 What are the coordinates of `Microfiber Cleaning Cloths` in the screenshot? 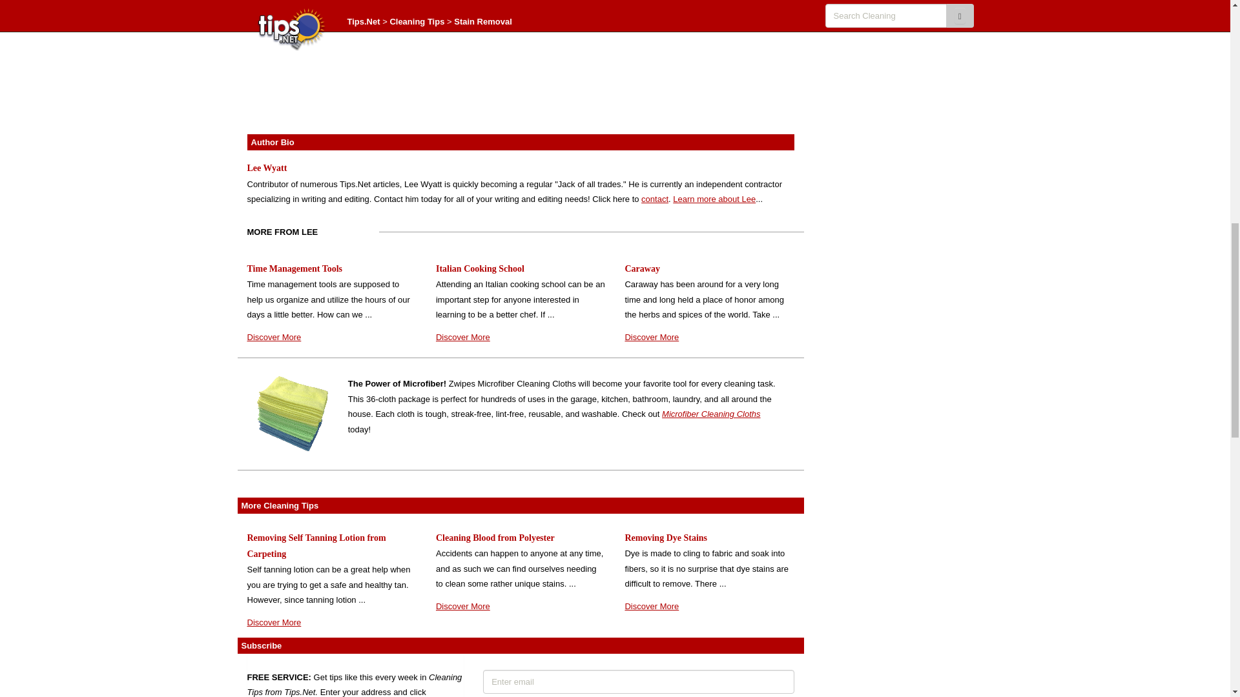 It's located at (710, 414).